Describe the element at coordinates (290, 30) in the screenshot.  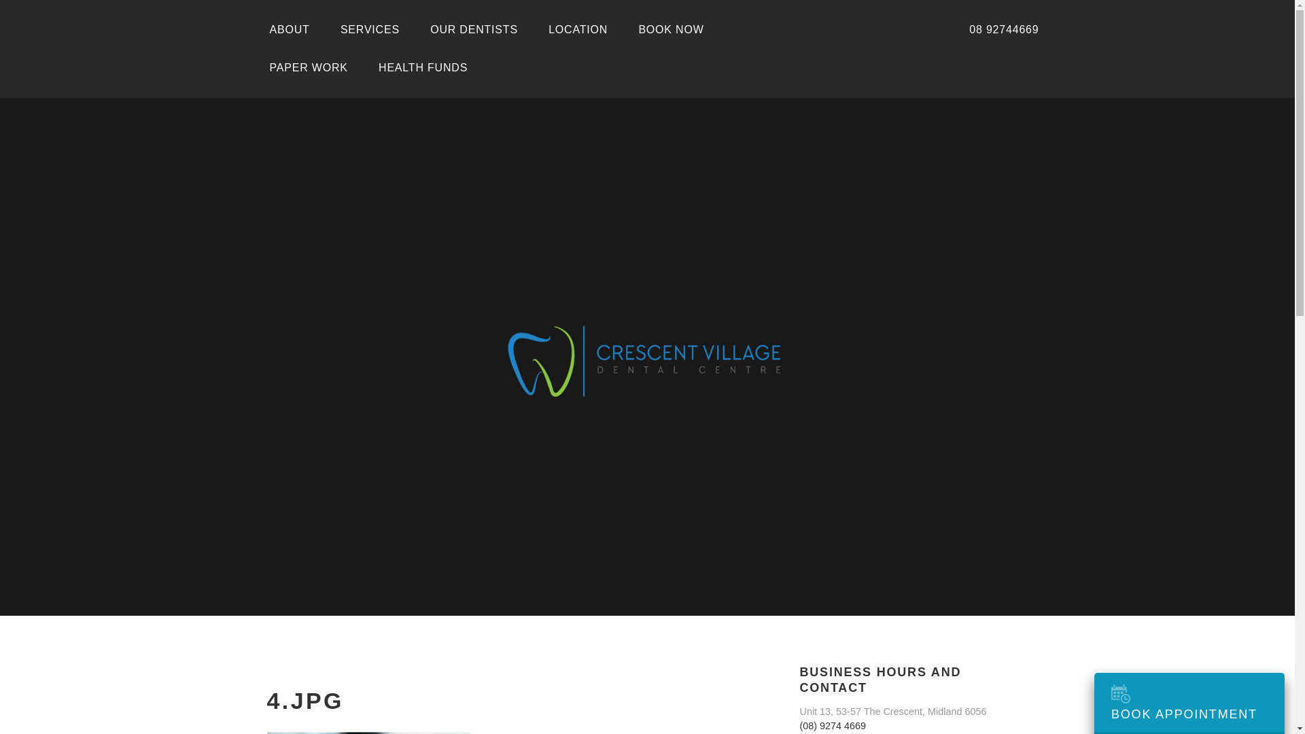
I see `ABOUT` at that location.